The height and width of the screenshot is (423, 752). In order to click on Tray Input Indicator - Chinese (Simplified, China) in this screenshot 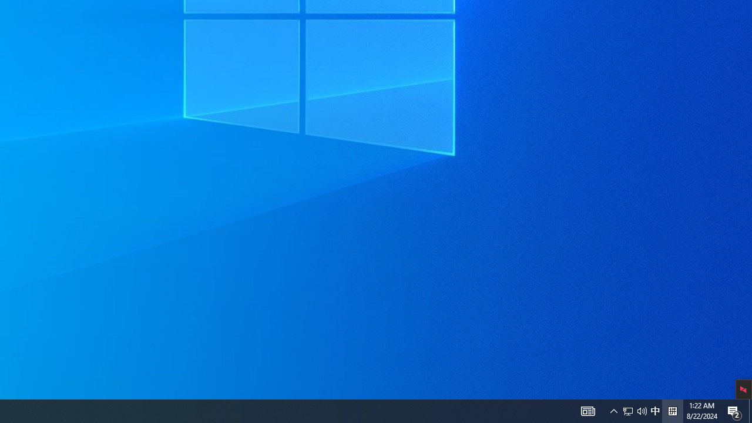, I will do `click(672, 411)`.